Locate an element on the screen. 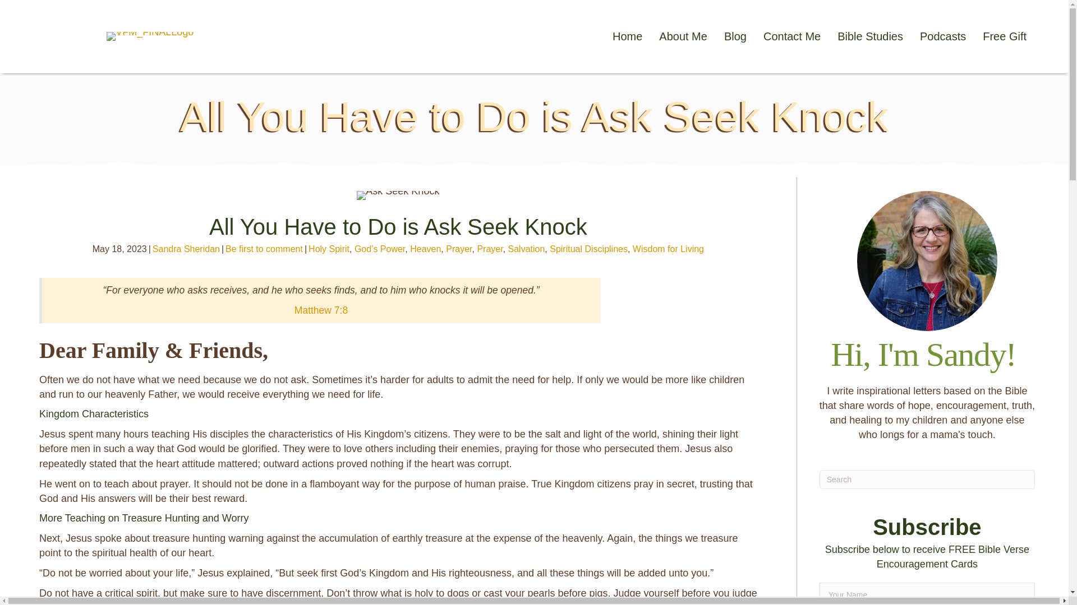  Type and press Enter to search. is located at coordinates (927, 480).